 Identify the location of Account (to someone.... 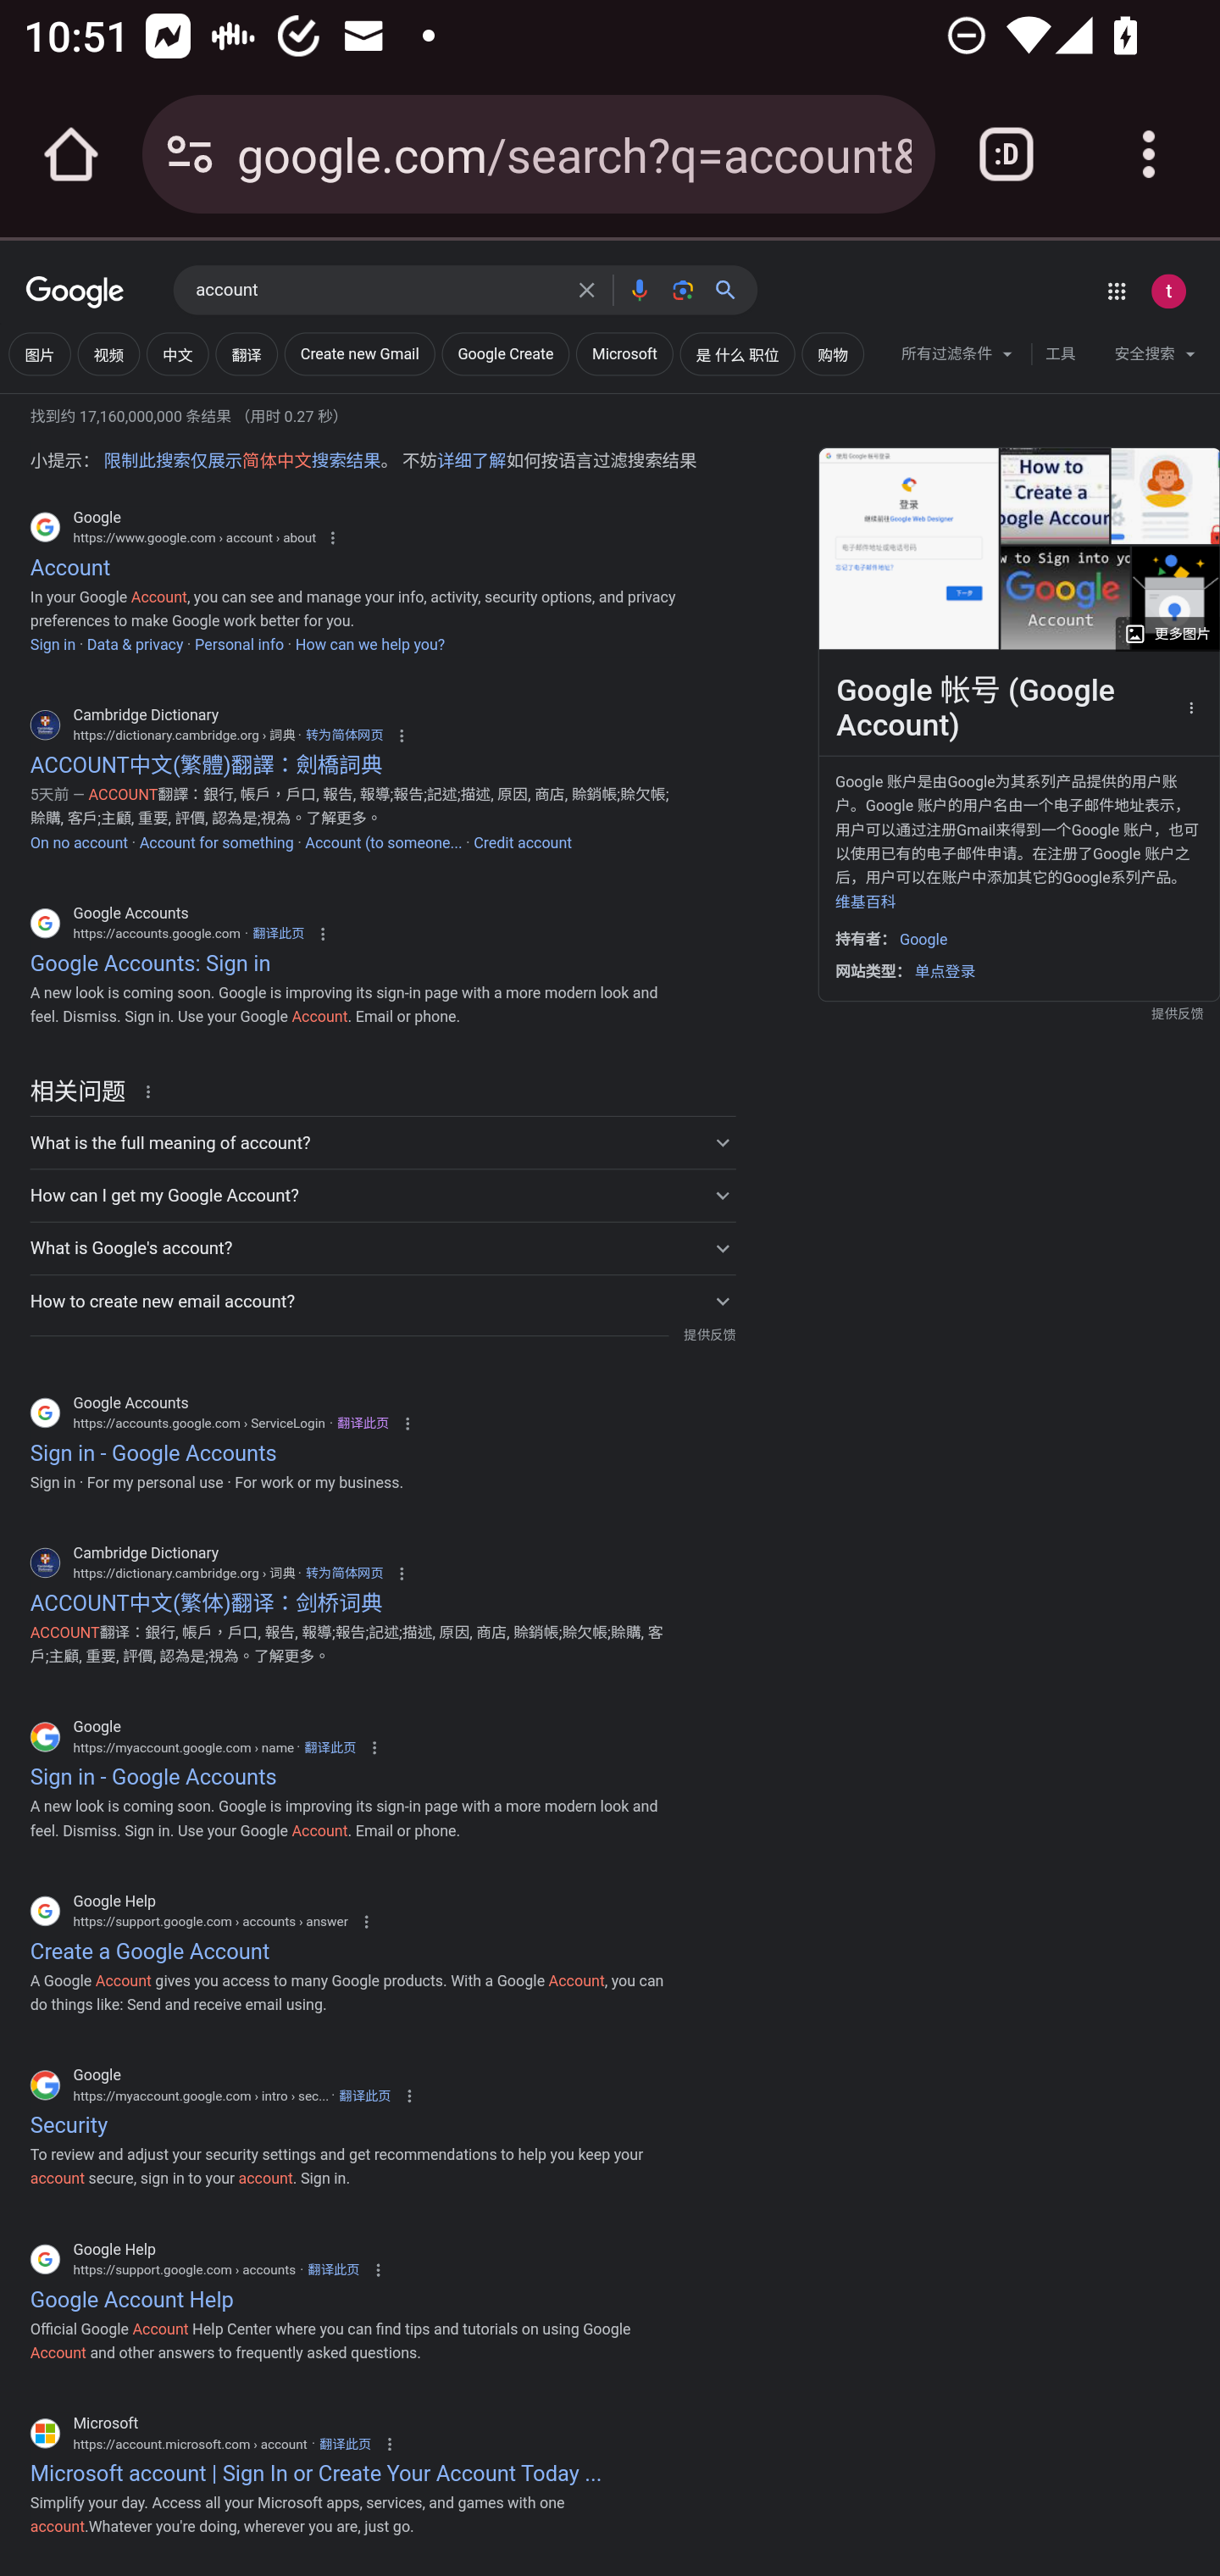
(383, 842).